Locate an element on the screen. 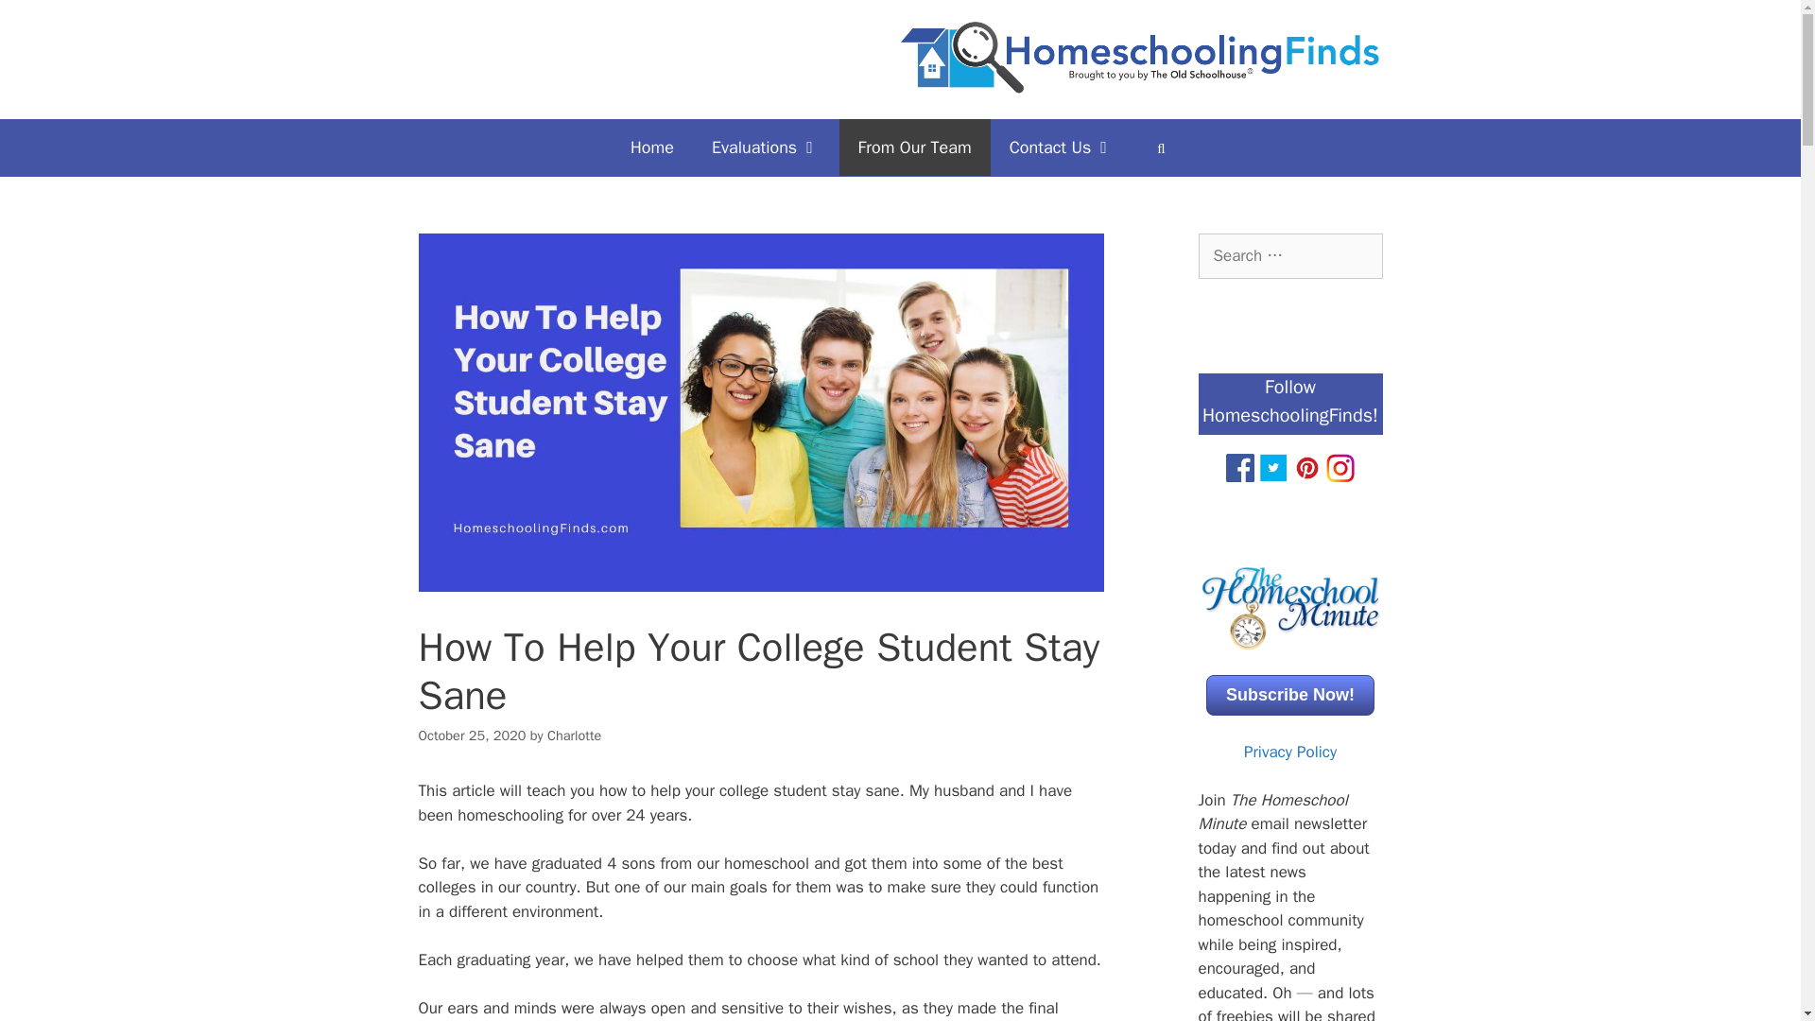  View all posts by Charlotte is located at coordinates (574, 735).